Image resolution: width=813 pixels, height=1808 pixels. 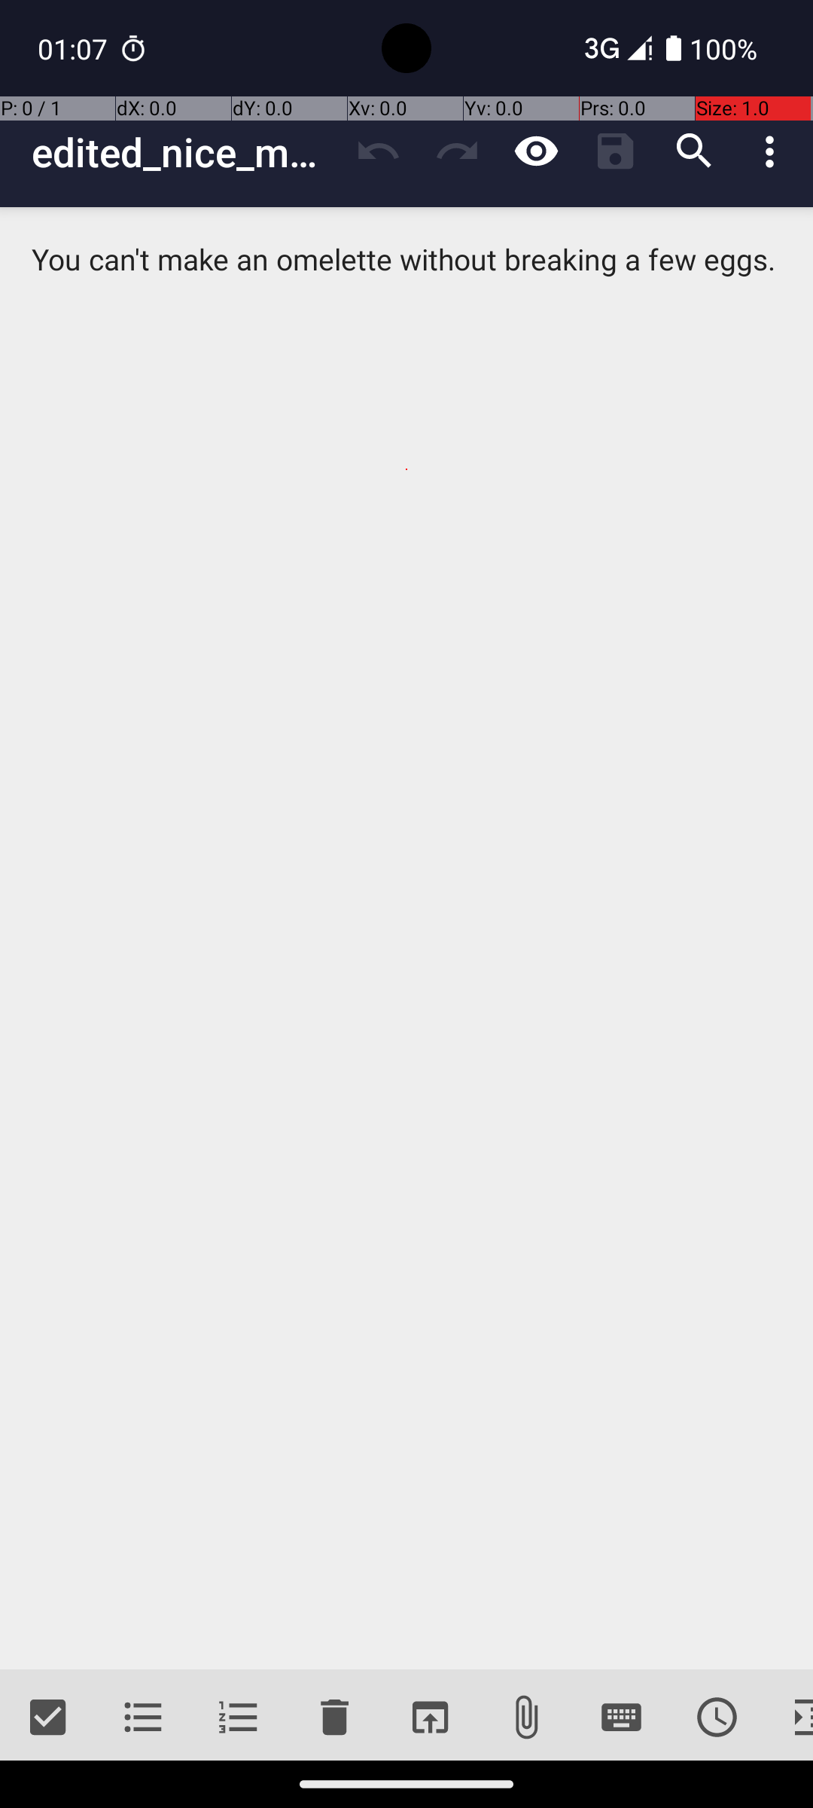 What do you see at coordinates (75, 48) in the screenshot?
I see `01:07` at bounding box center [75, 48].